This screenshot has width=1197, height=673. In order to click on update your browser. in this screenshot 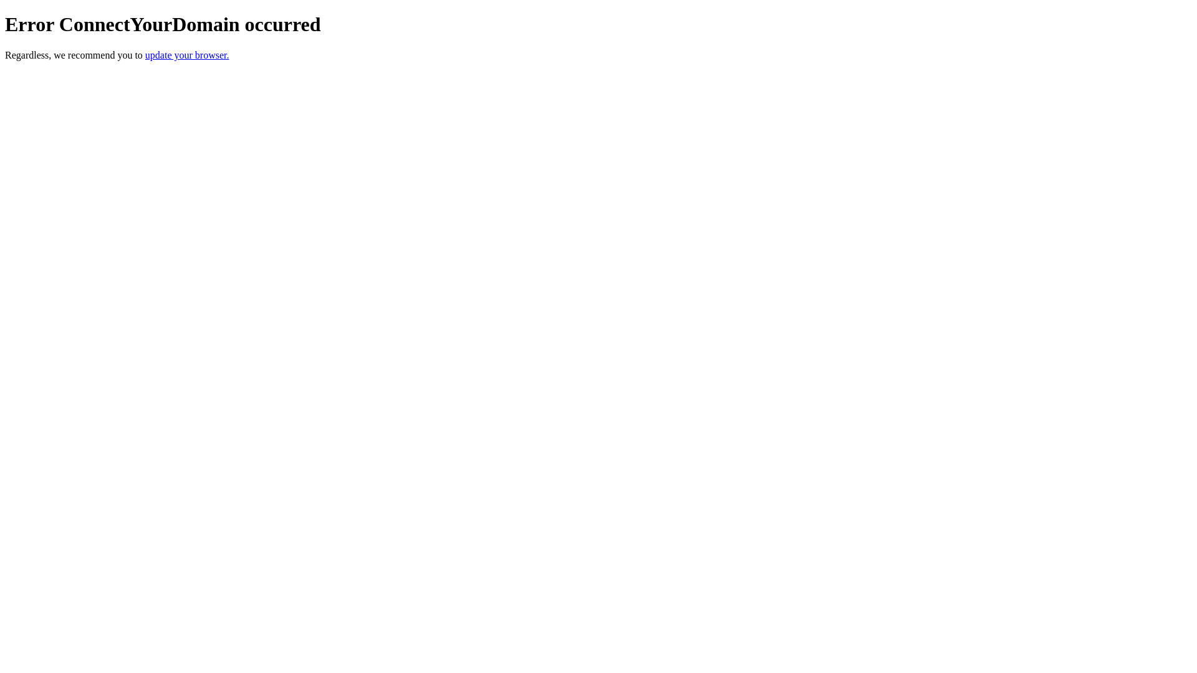, I will do `click(187, 55)`.